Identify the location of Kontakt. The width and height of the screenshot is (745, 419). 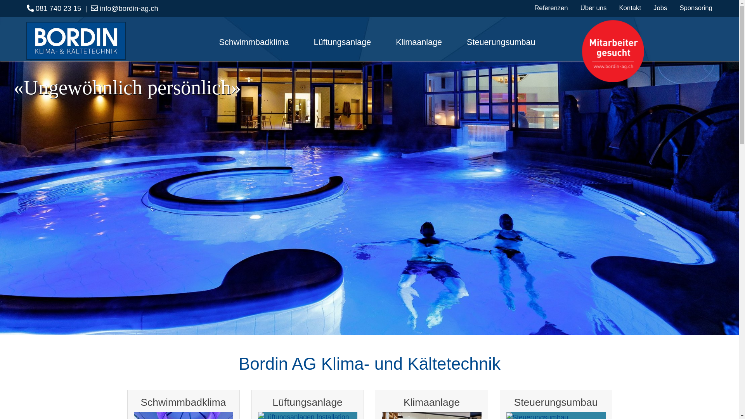
(630, 8).